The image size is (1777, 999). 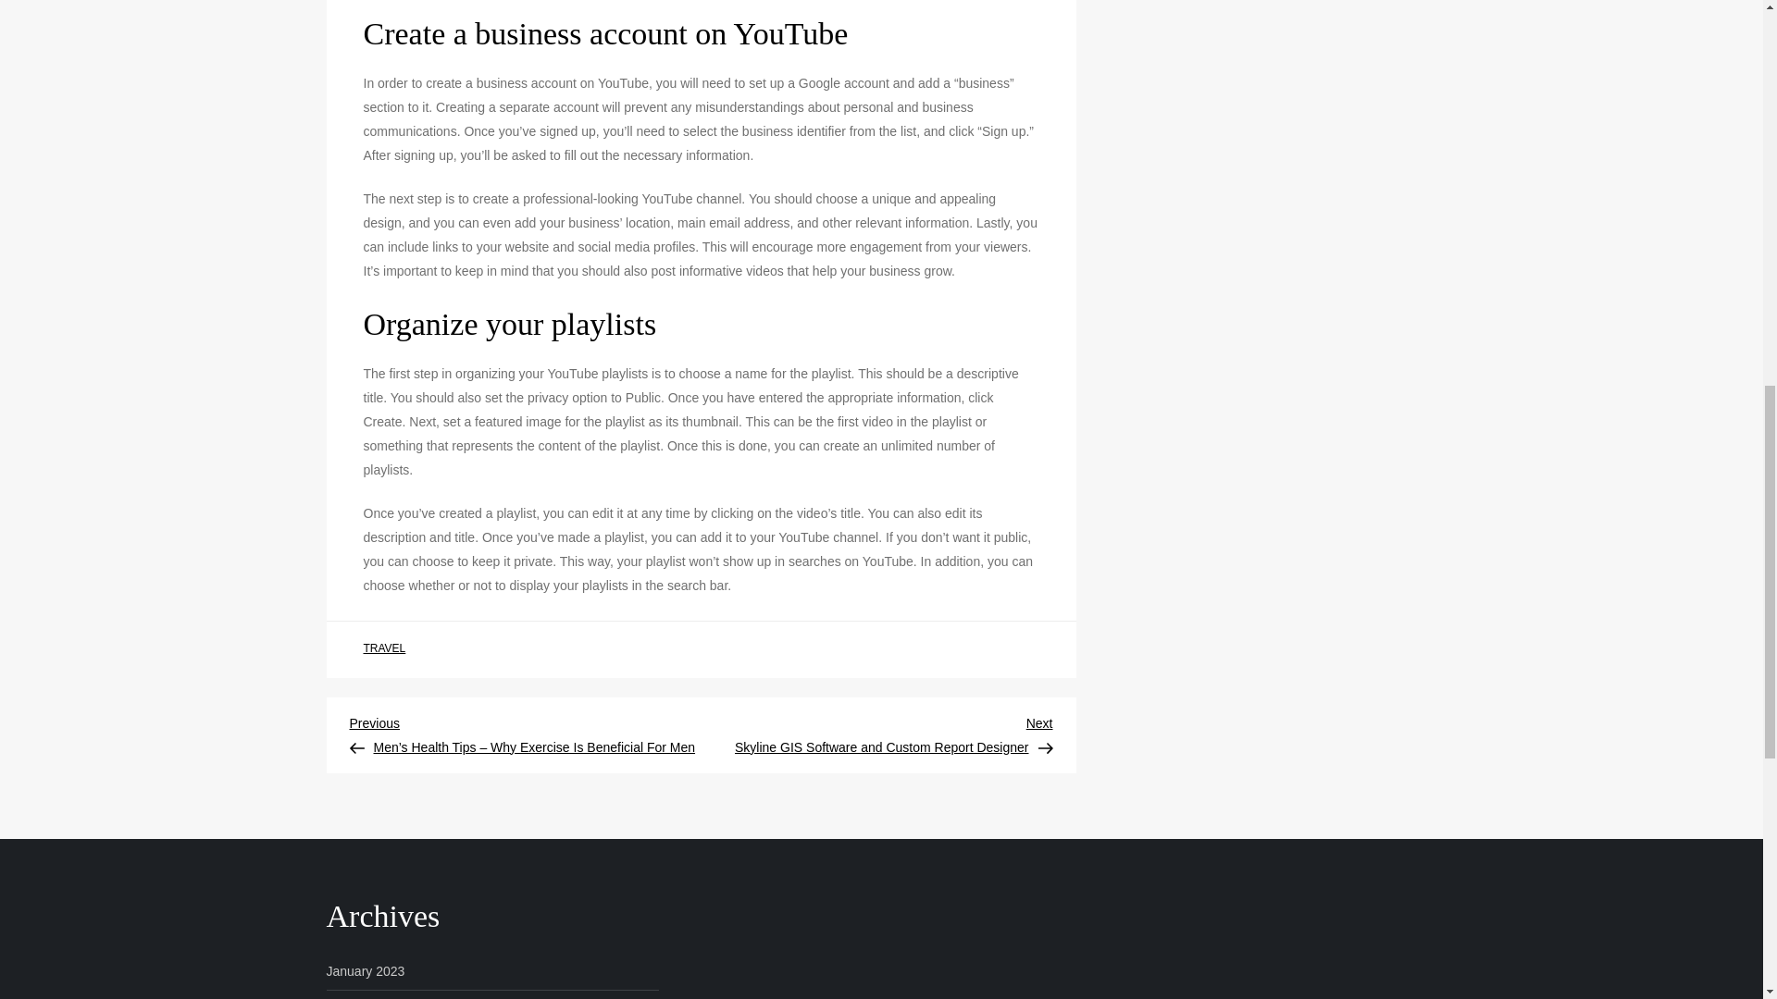 What do you see at coordinates (365, 970) in the screenshot?
I see `January 2023` at bounding box center [365, 970].